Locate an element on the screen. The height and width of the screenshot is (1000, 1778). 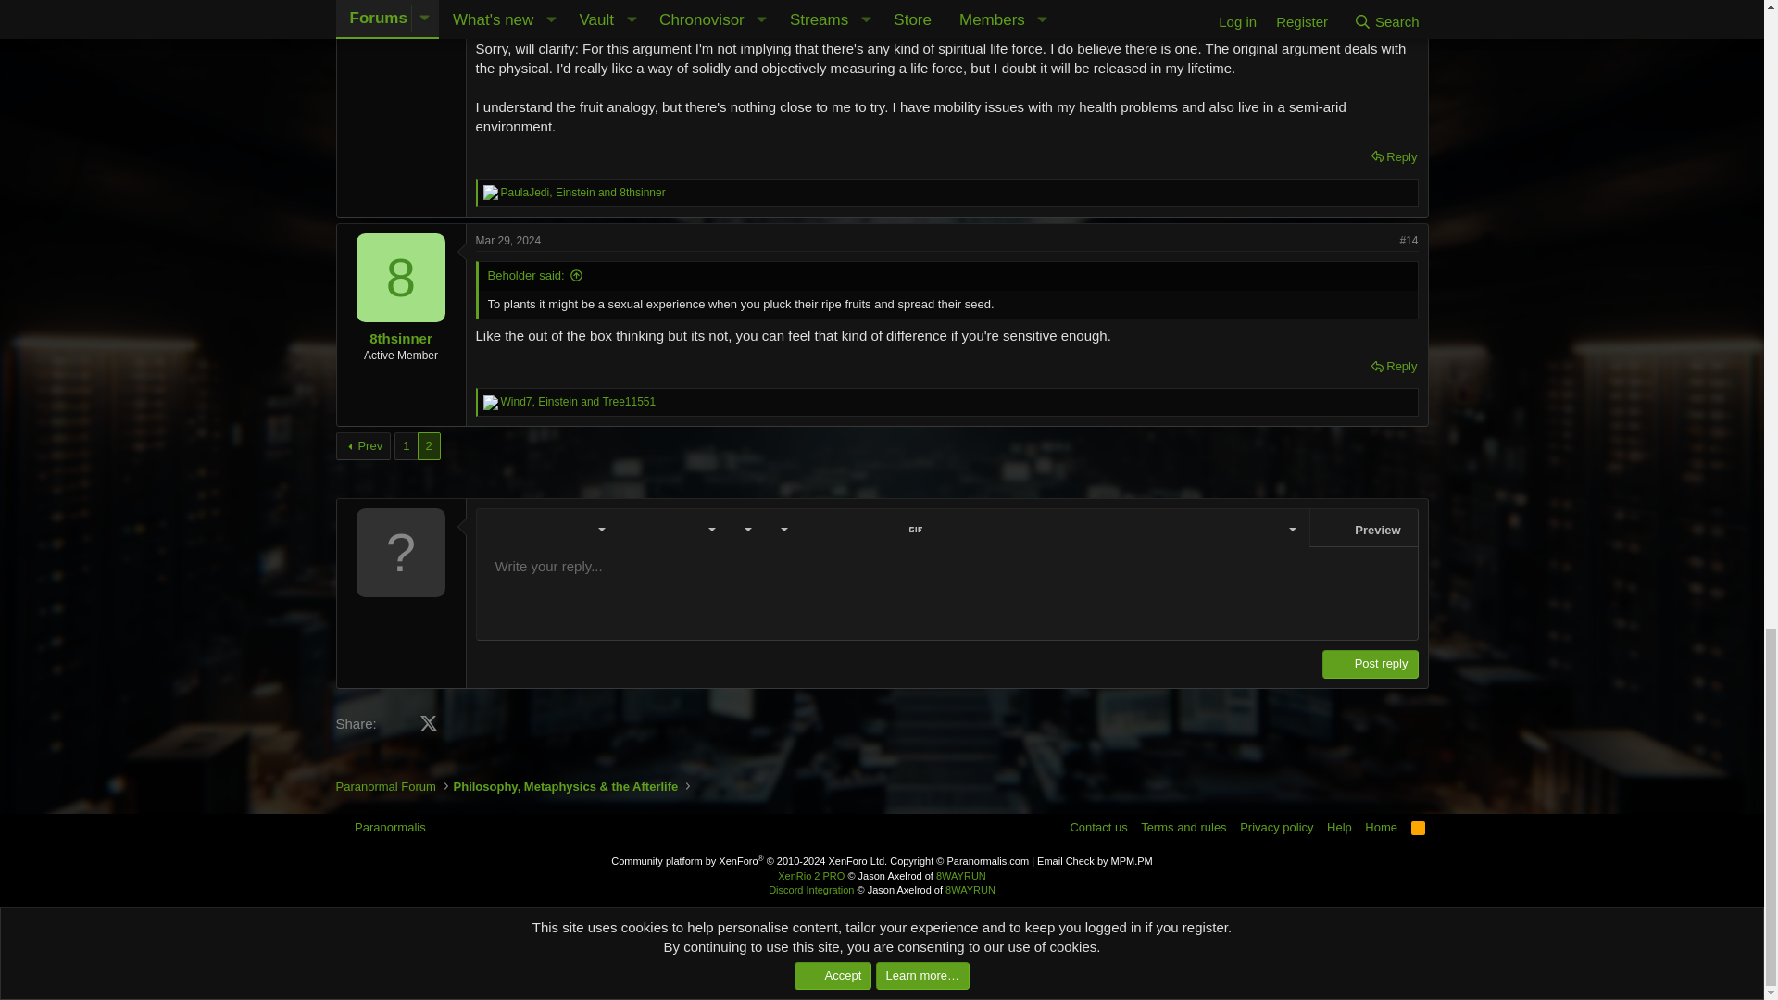
Reply, quoting this message is located at coordinates (1394, 156).